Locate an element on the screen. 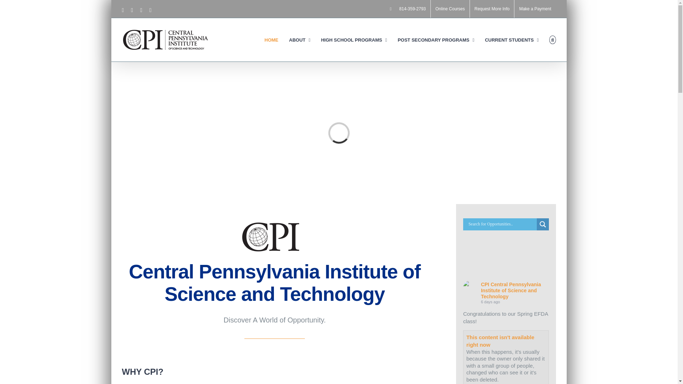  Request More Info is located at coordinates (492, 9).